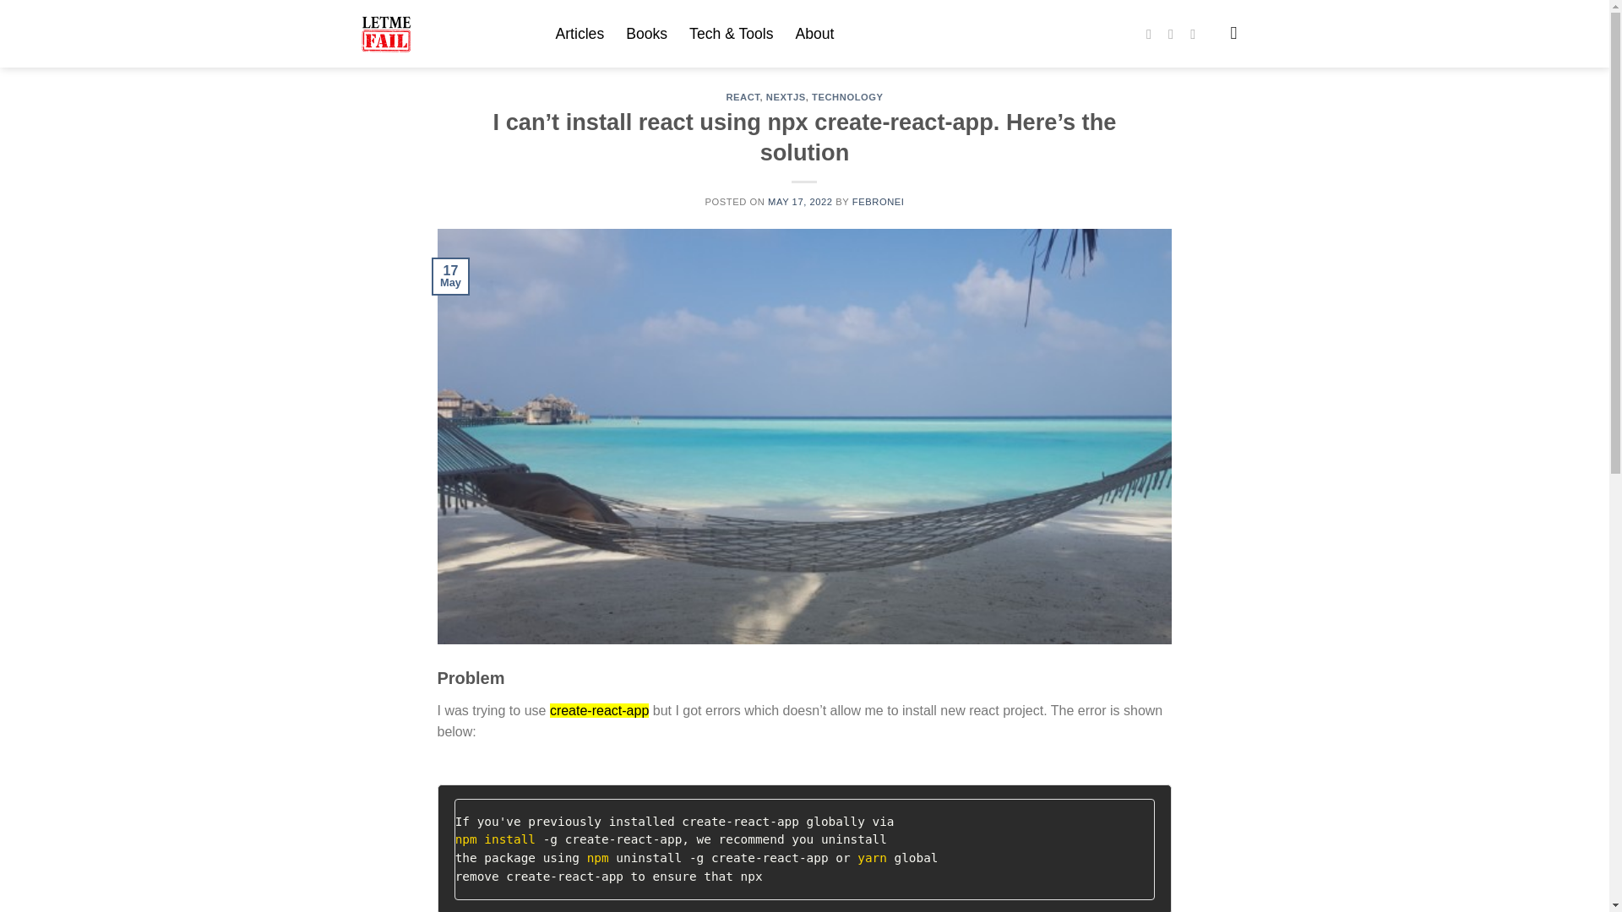 Image resolution: width=1622 pixels, height=912 pixels. I want to click on MAY 17, 2022, so click(800, 202).